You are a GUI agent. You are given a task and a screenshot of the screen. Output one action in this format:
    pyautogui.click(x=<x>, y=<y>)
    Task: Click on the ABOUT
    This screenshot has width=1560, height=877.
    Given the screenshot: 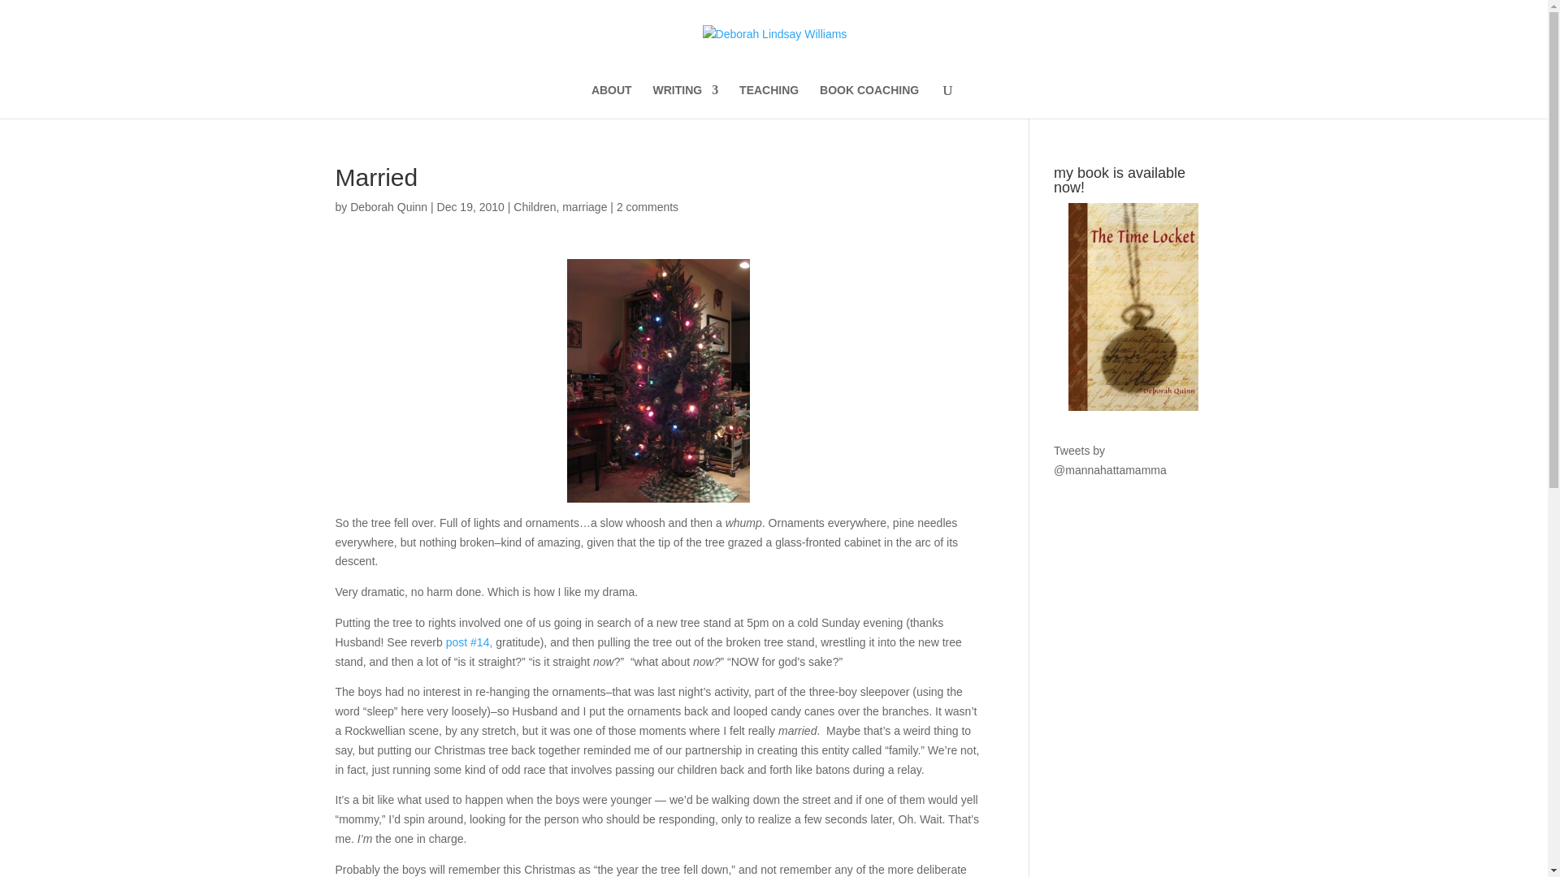 What is the action you would take?
    pyautogui.click(x=611, y=101)
    